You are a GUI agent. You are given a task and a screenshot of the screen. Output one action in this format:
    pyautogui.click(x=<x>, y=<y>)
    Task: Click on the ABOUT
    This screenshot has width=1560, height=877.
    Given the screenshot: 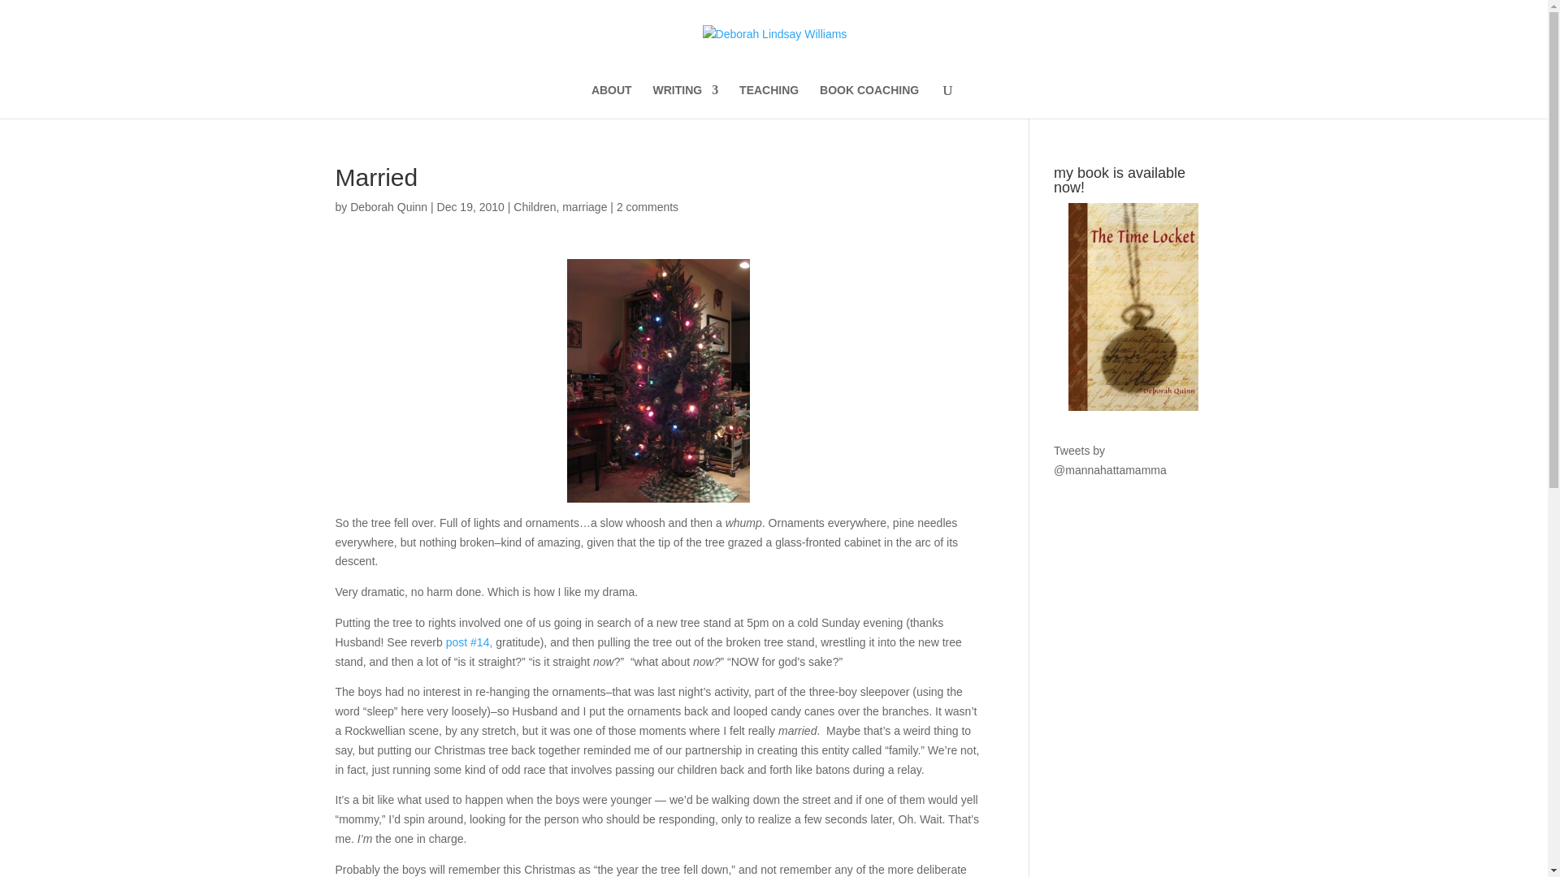 What is the action you would take?
    pyautogui.click(x=611, y=101)
    